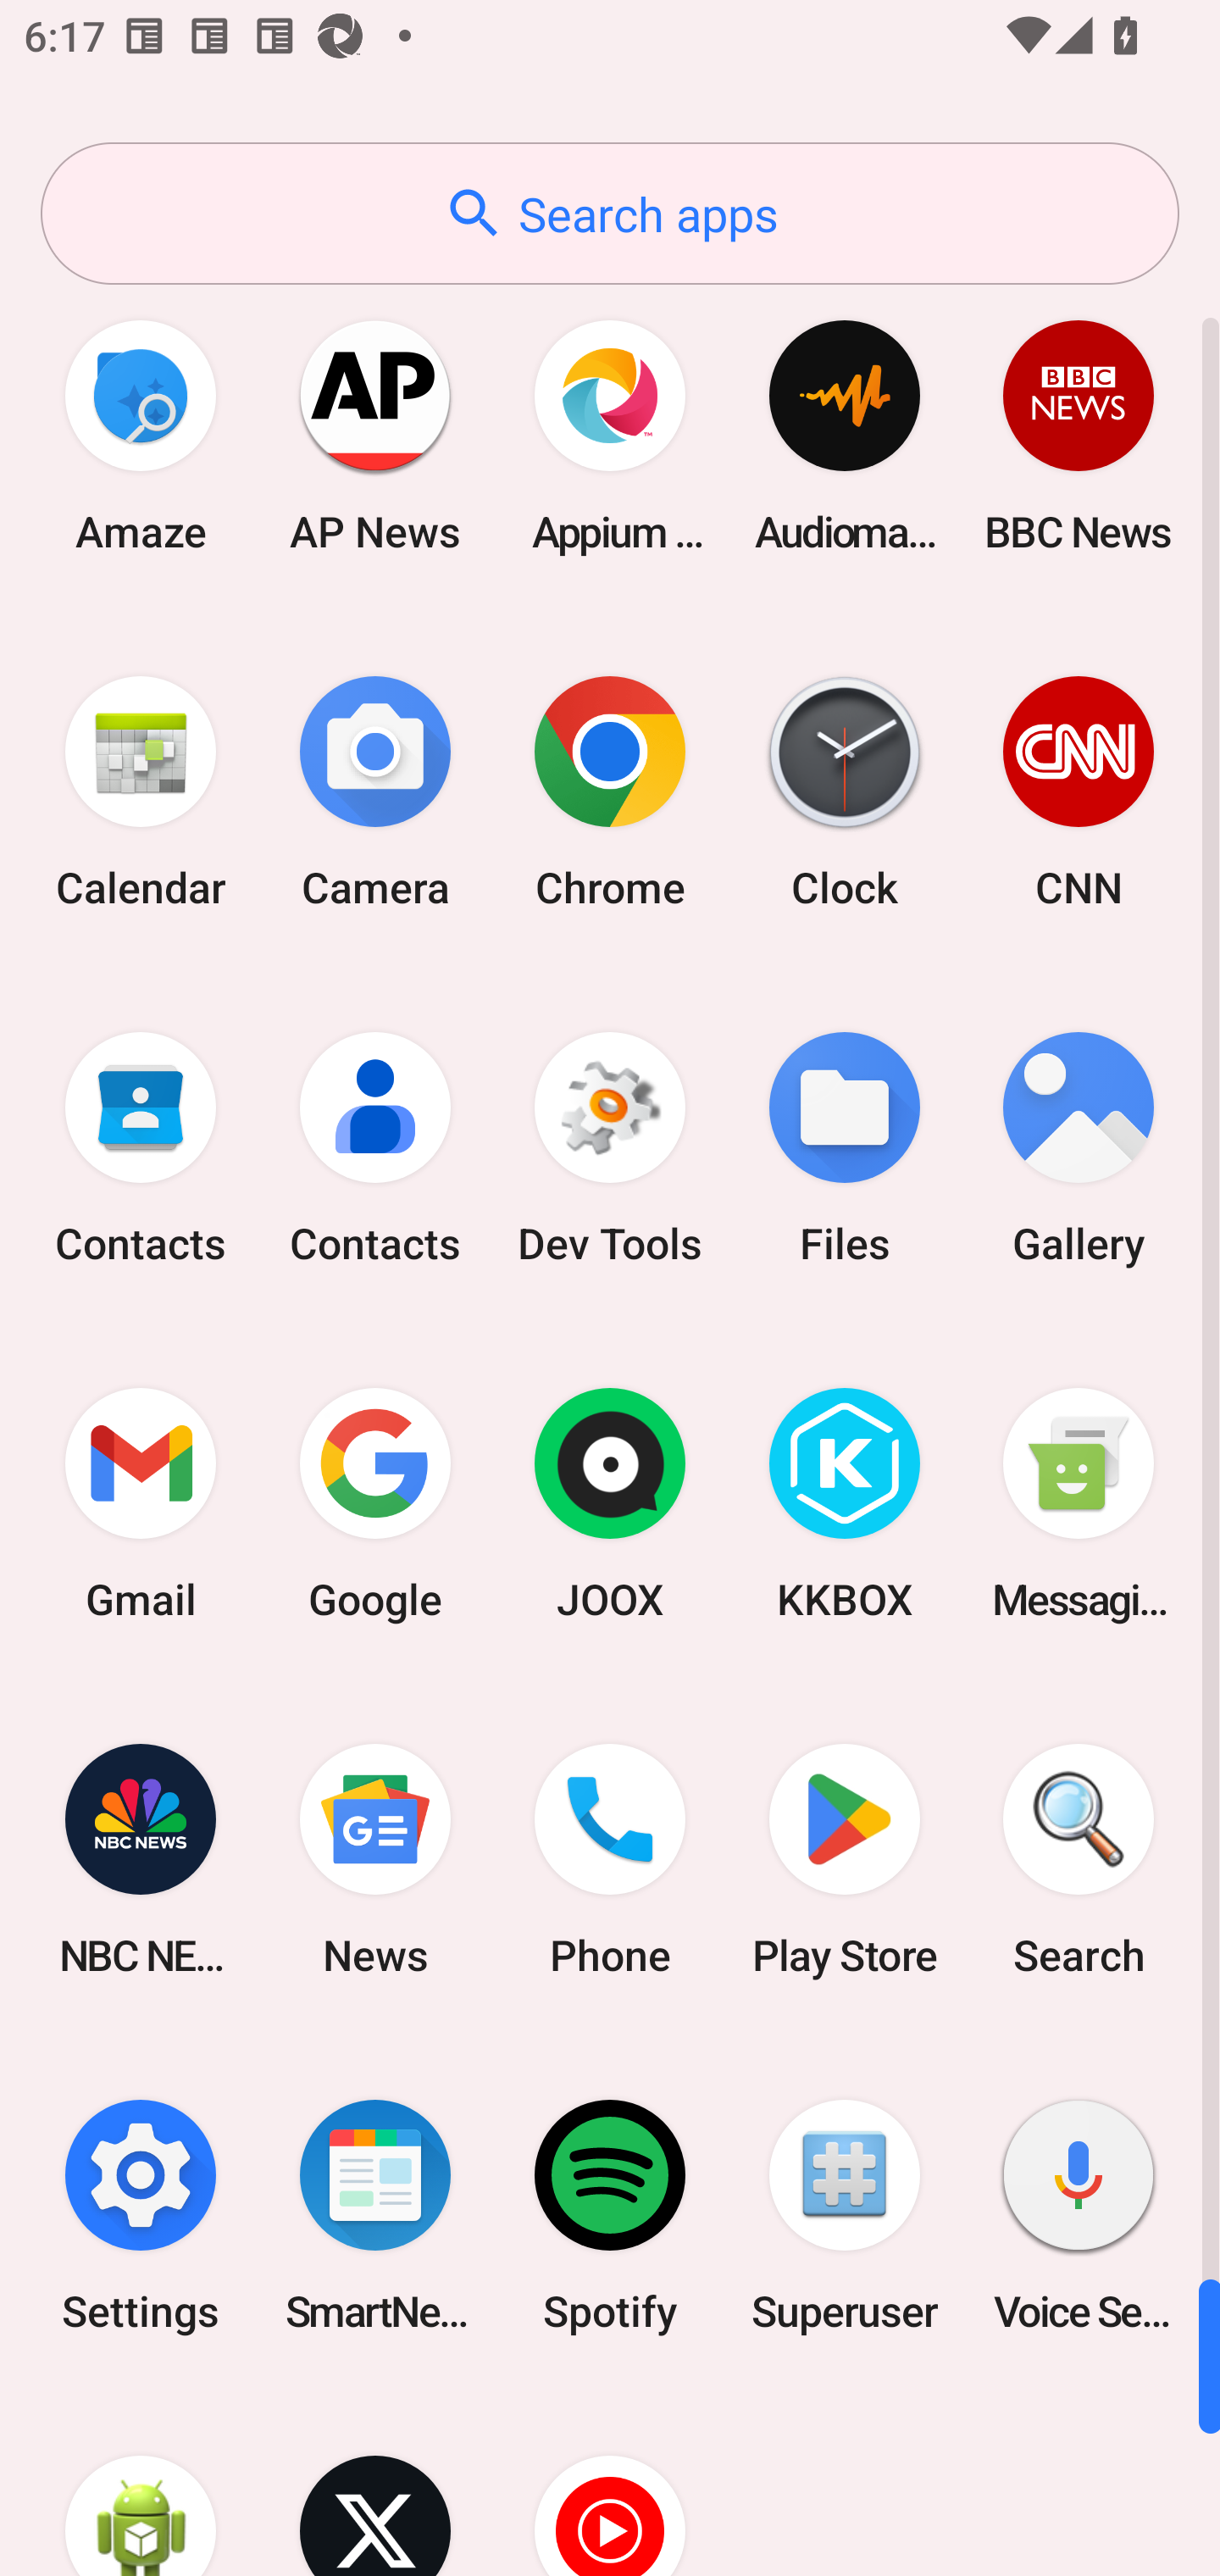 The height and width of the screenshot is (2576, 1220). Describe the element at coordinates (375, 791) in the screenshot. I see `Camera` at that location.